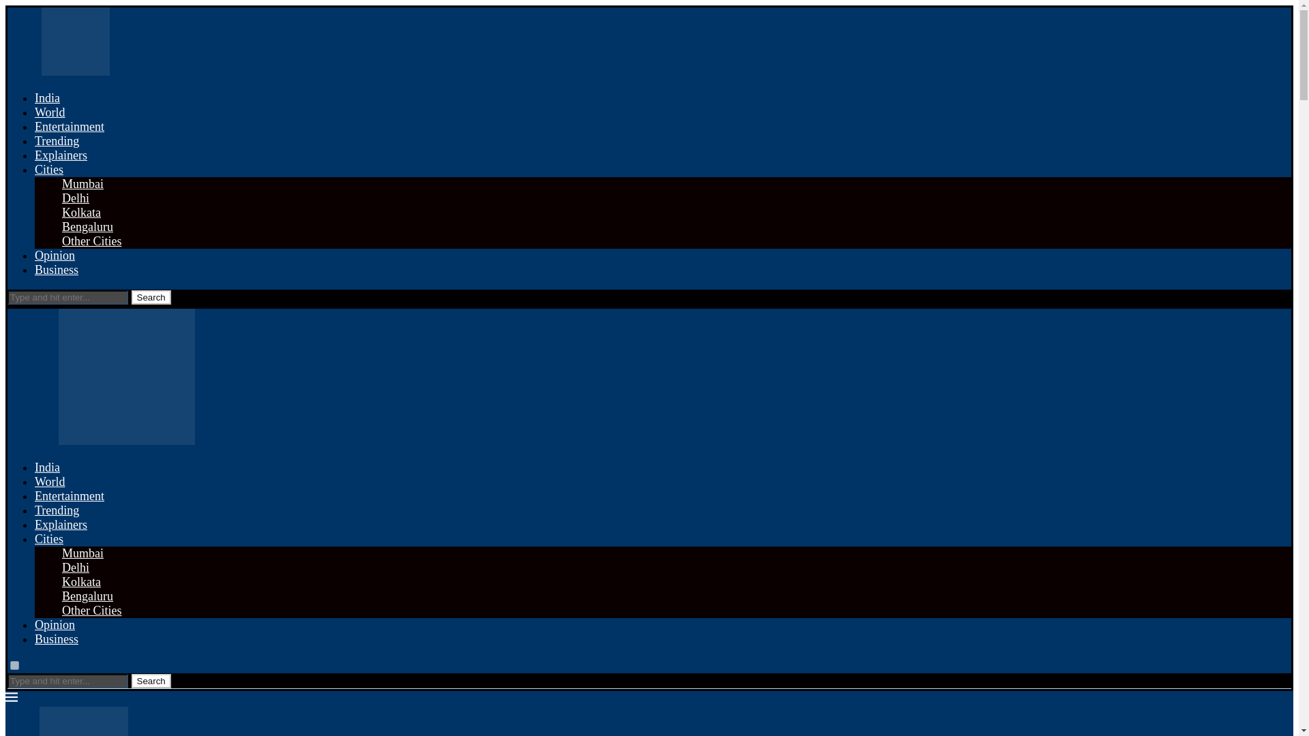  What do you see at coordinates (57, 140) in the screenshot?
I see `Trending` at bounding box center [57, 140].